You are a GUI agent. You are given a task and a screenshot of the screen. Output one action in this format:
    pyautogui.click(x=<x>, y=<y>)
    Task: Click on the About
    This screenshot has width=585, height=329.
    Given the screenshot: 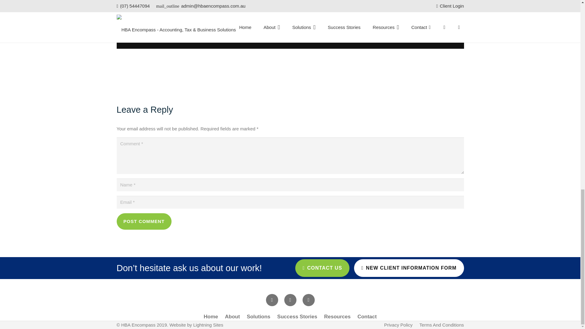 What is the action you would take?
    pyautogui.click(x=232, y=317)
    